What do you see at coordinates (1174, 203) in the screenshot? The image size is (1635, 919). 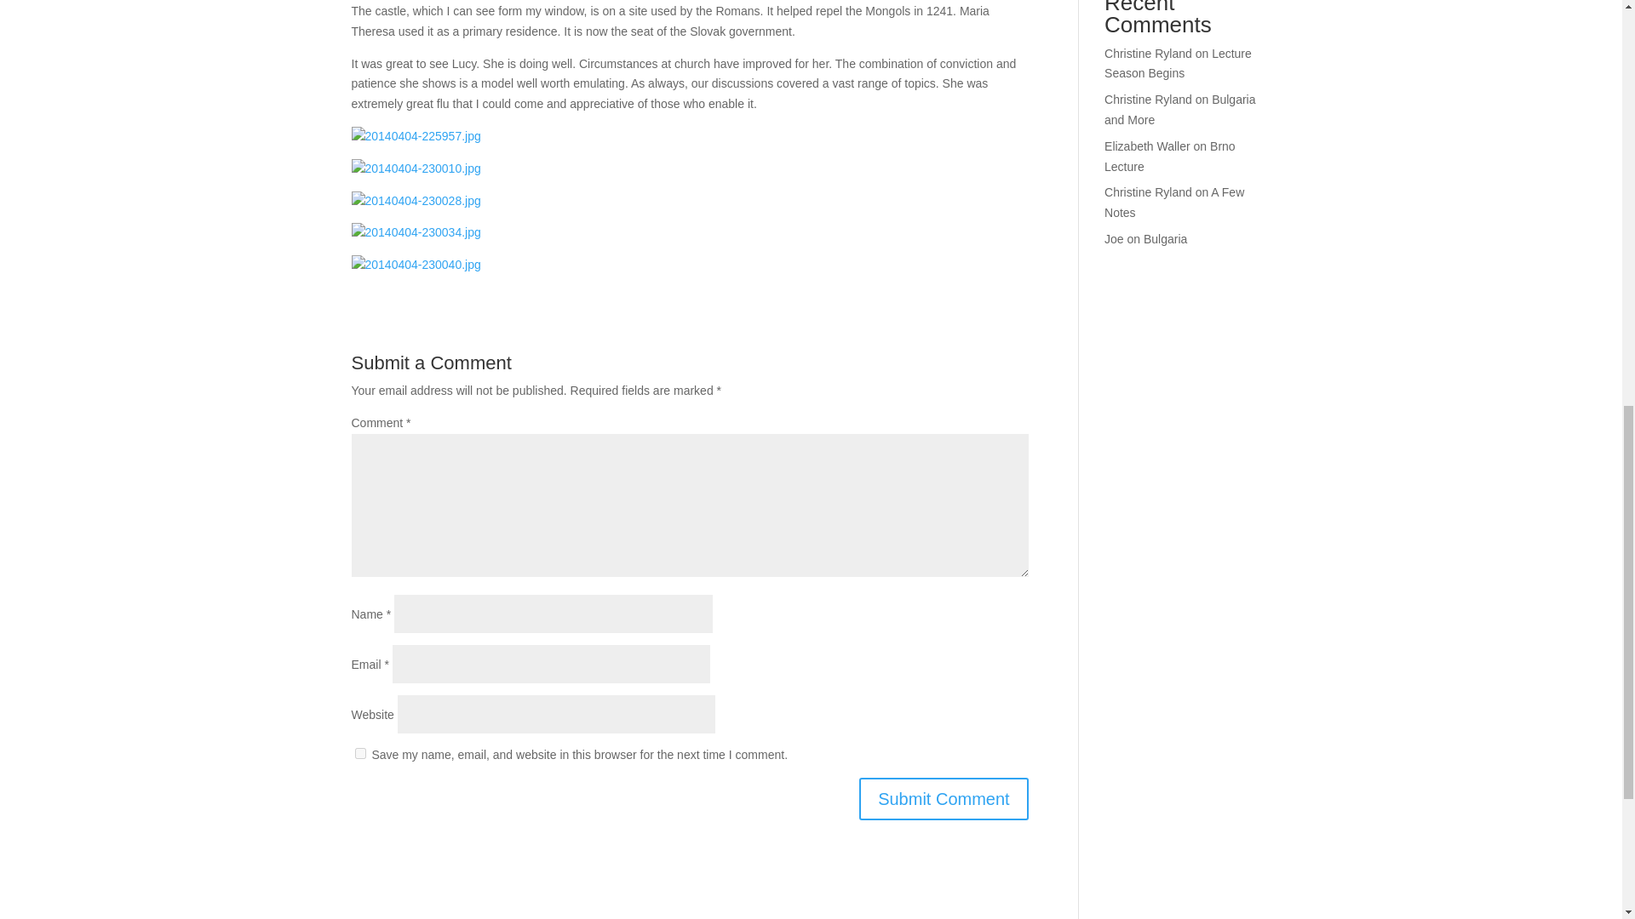 I see `A Few Notes` at bounding box center [1174, 203].